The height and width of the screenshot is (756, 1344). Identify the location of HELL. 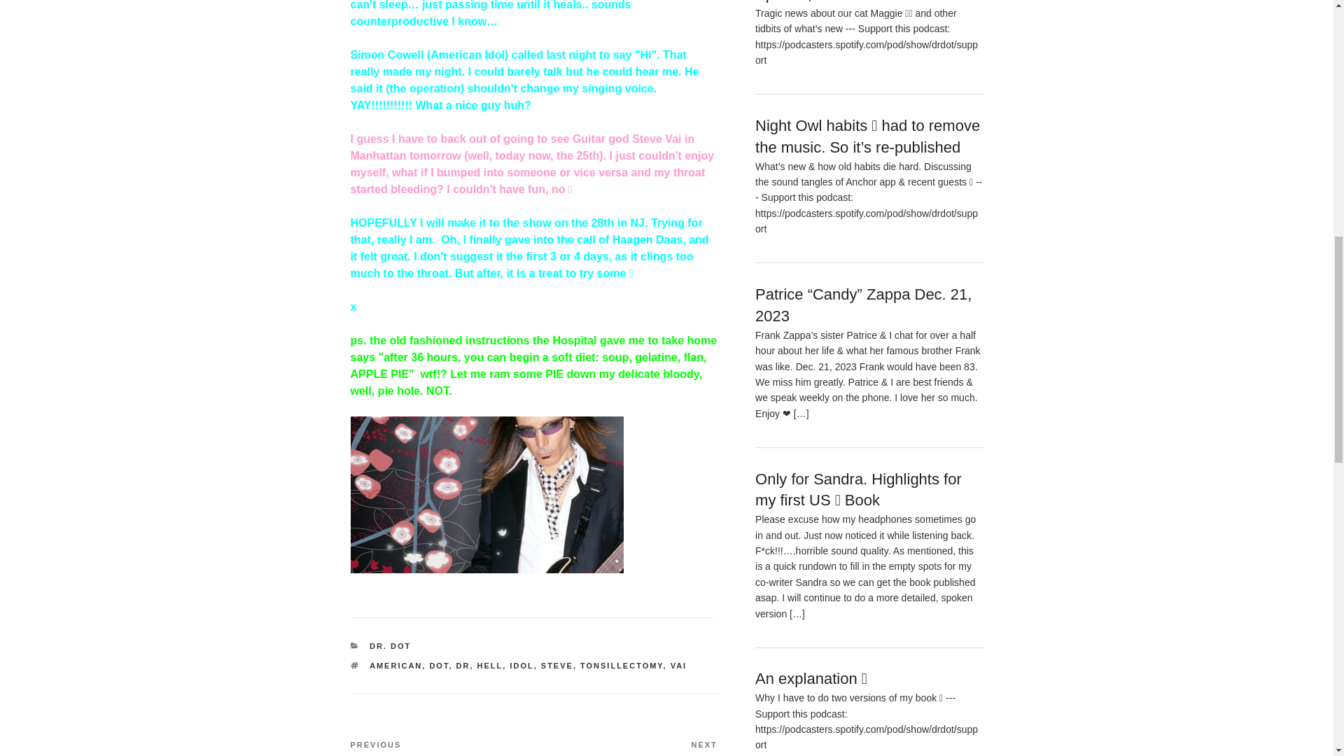
(490, 665).